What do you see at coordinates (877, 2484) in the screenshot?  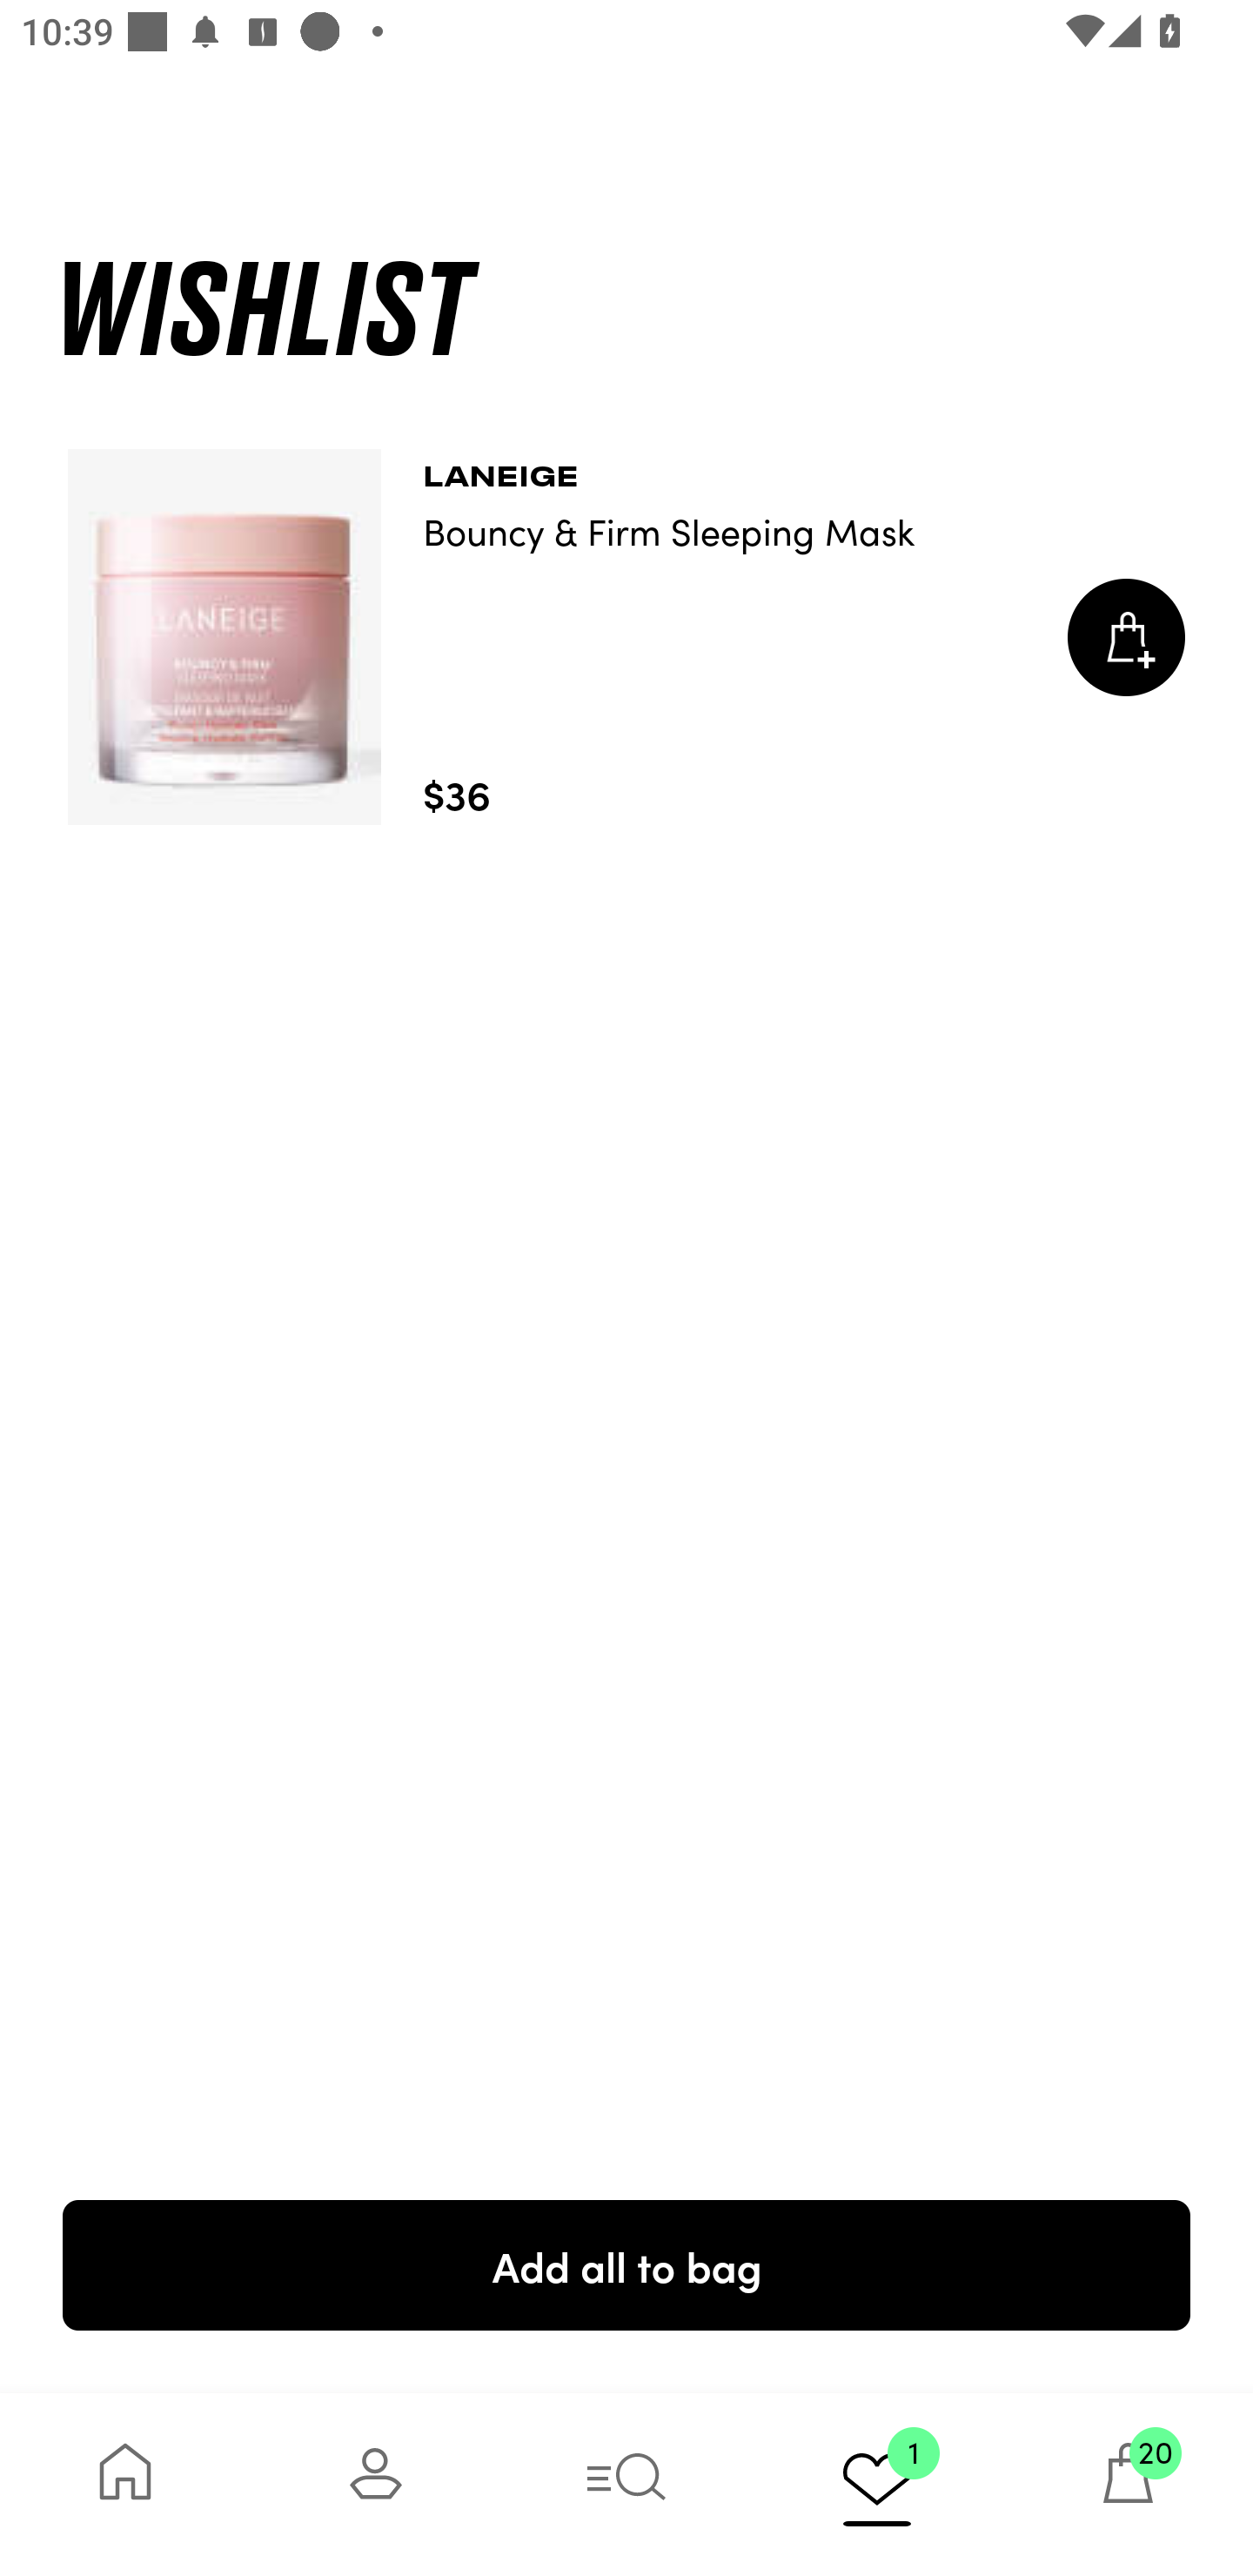 I see `1` at bounding box center [877, 2484].